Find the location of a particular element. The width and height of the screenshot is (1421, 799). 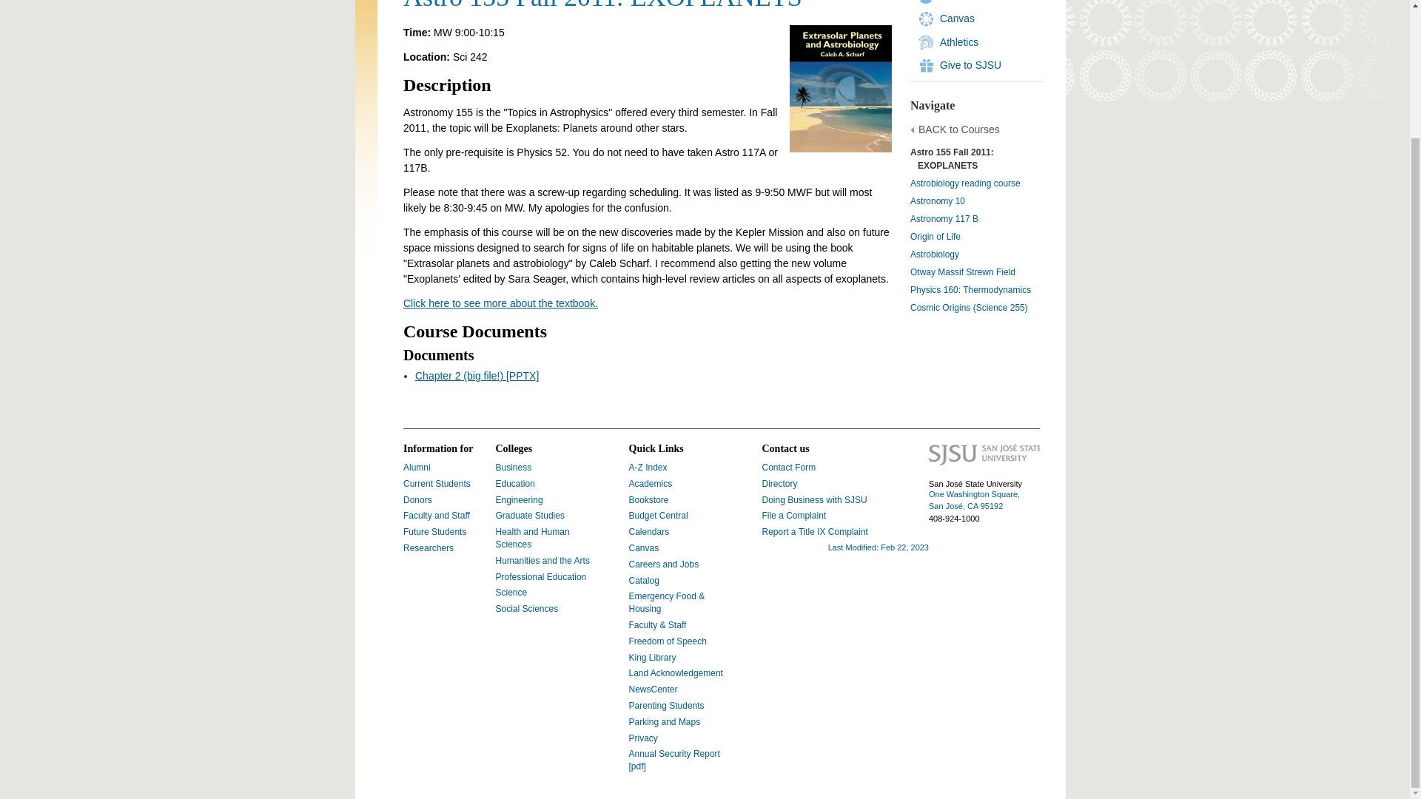

Origin of Life is located at coordinates (935, 237).